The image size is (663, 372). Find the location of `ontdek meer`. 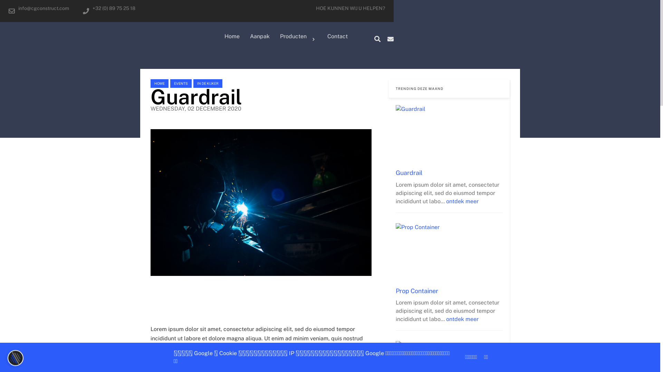

ontdek meer is located at coordinates (462, 201).